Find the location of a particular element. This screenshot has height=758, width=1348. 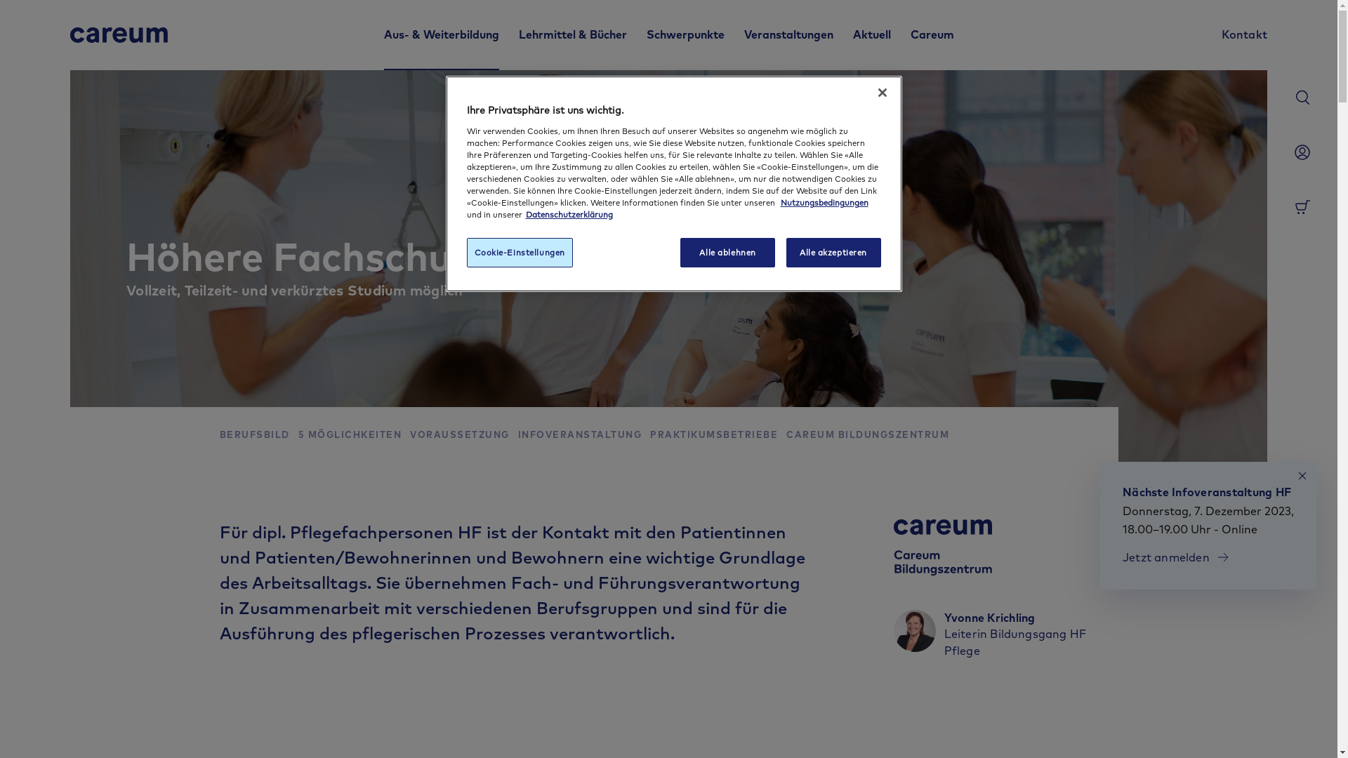

CAREUM BILDUNGSZENTRUM is located at coordinates (868, 435).